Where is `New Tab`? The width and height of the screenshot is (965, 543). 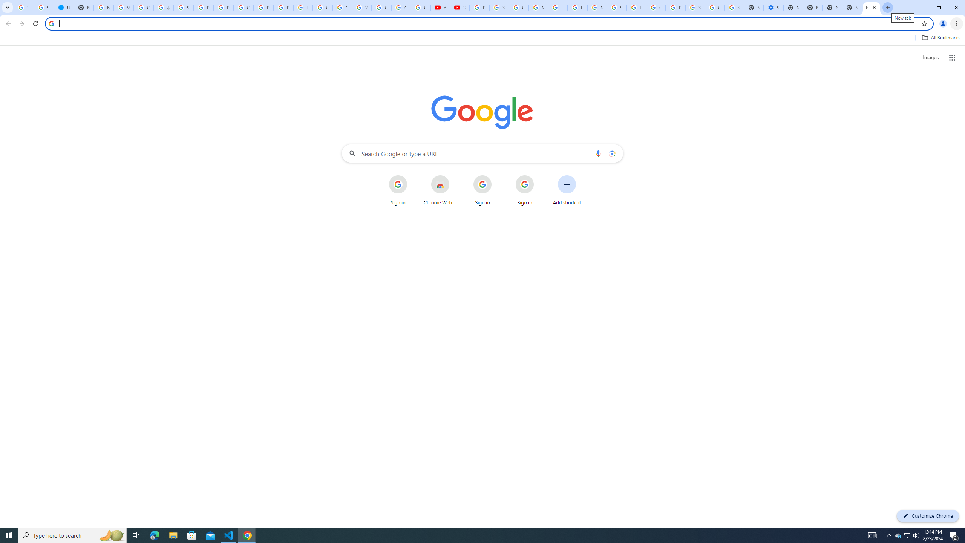 New Tab is located at coordinates (871, 8).